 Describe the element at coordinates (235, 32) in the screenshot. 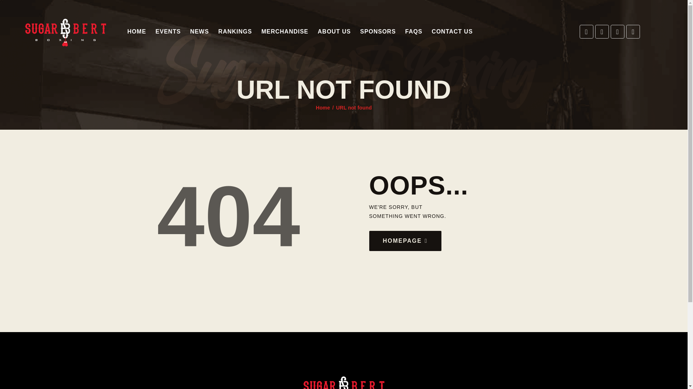

I see `RANKINGS` at that location.